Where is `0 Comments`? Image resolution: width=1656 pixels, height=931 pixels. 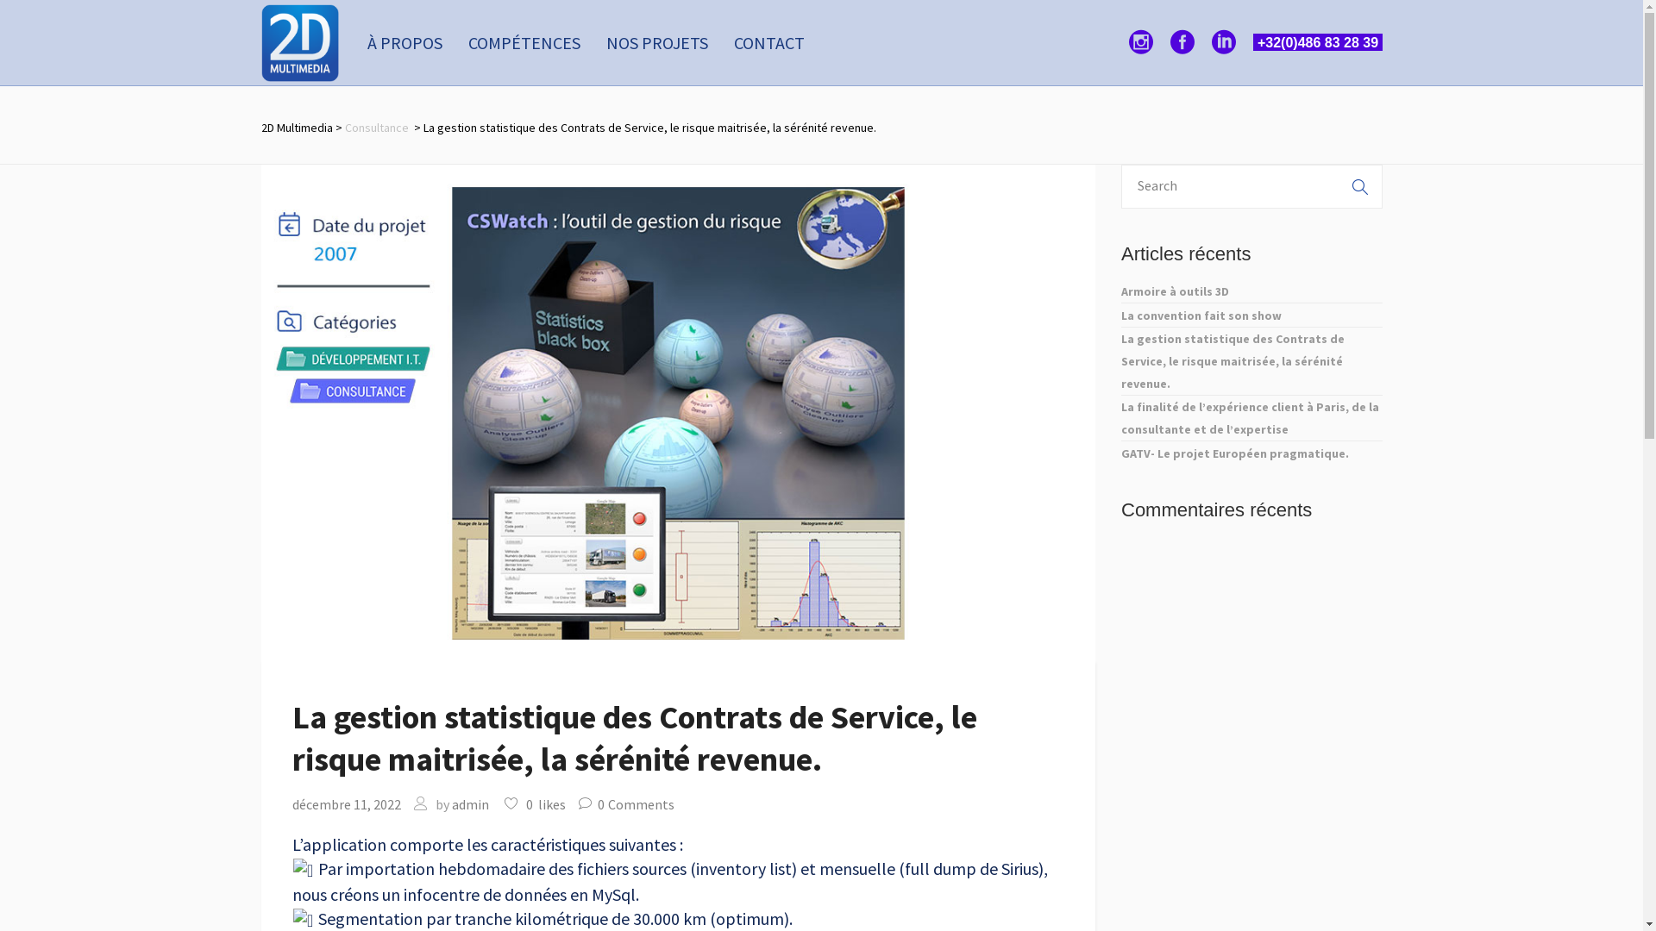
0 Comments is located at coordinates (626, 804).